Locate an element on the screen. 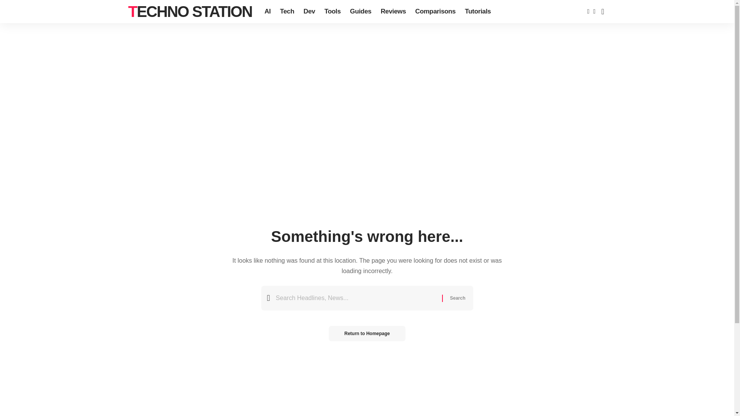  Comparisons is located at coordinates (436, 12).